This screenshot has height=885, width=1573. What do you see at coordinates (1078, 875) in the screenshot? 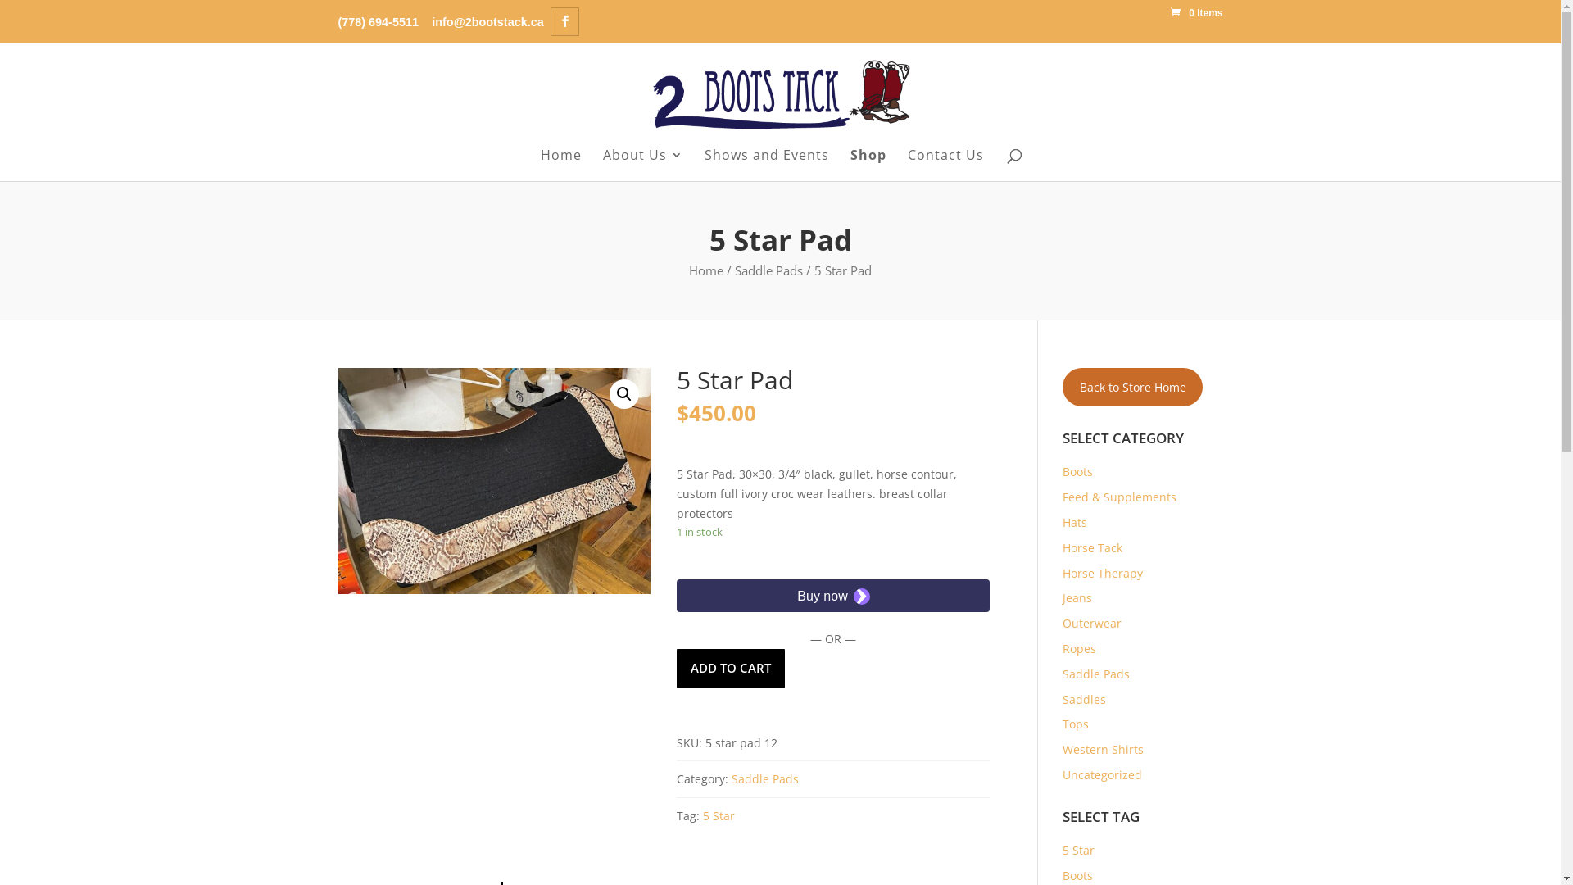
I see `Boots` at bounding box center [1078, 875].